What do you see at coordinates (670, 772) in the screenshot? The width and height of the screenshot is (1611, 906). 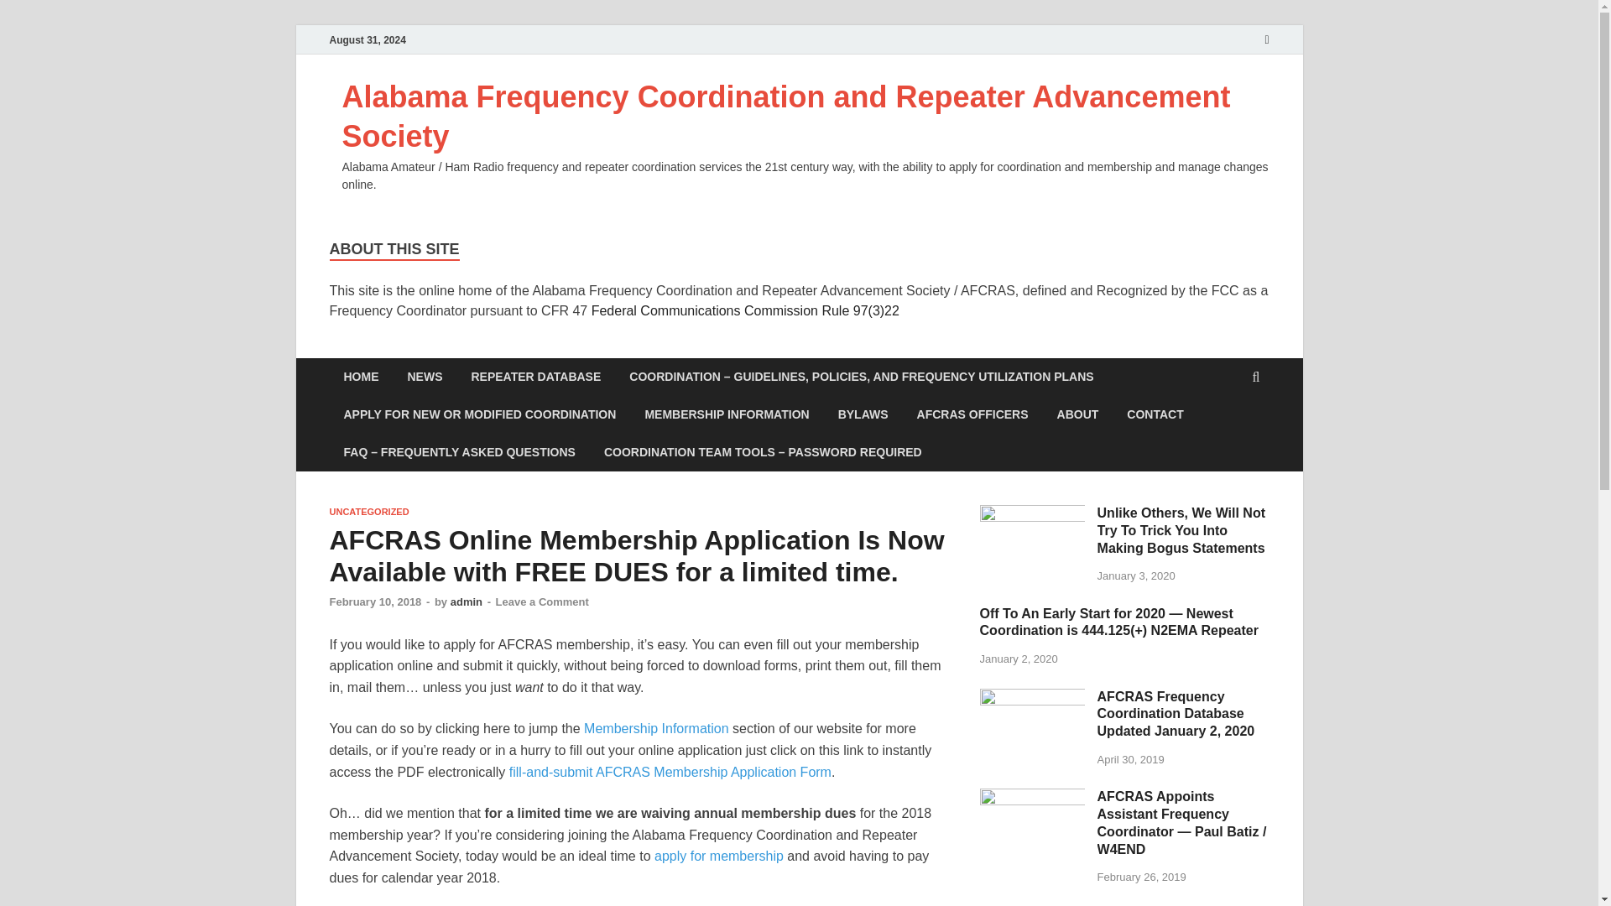 I see `fill-and-submit AFCRAS Membership Application Form` at bounding box center [670, 772].